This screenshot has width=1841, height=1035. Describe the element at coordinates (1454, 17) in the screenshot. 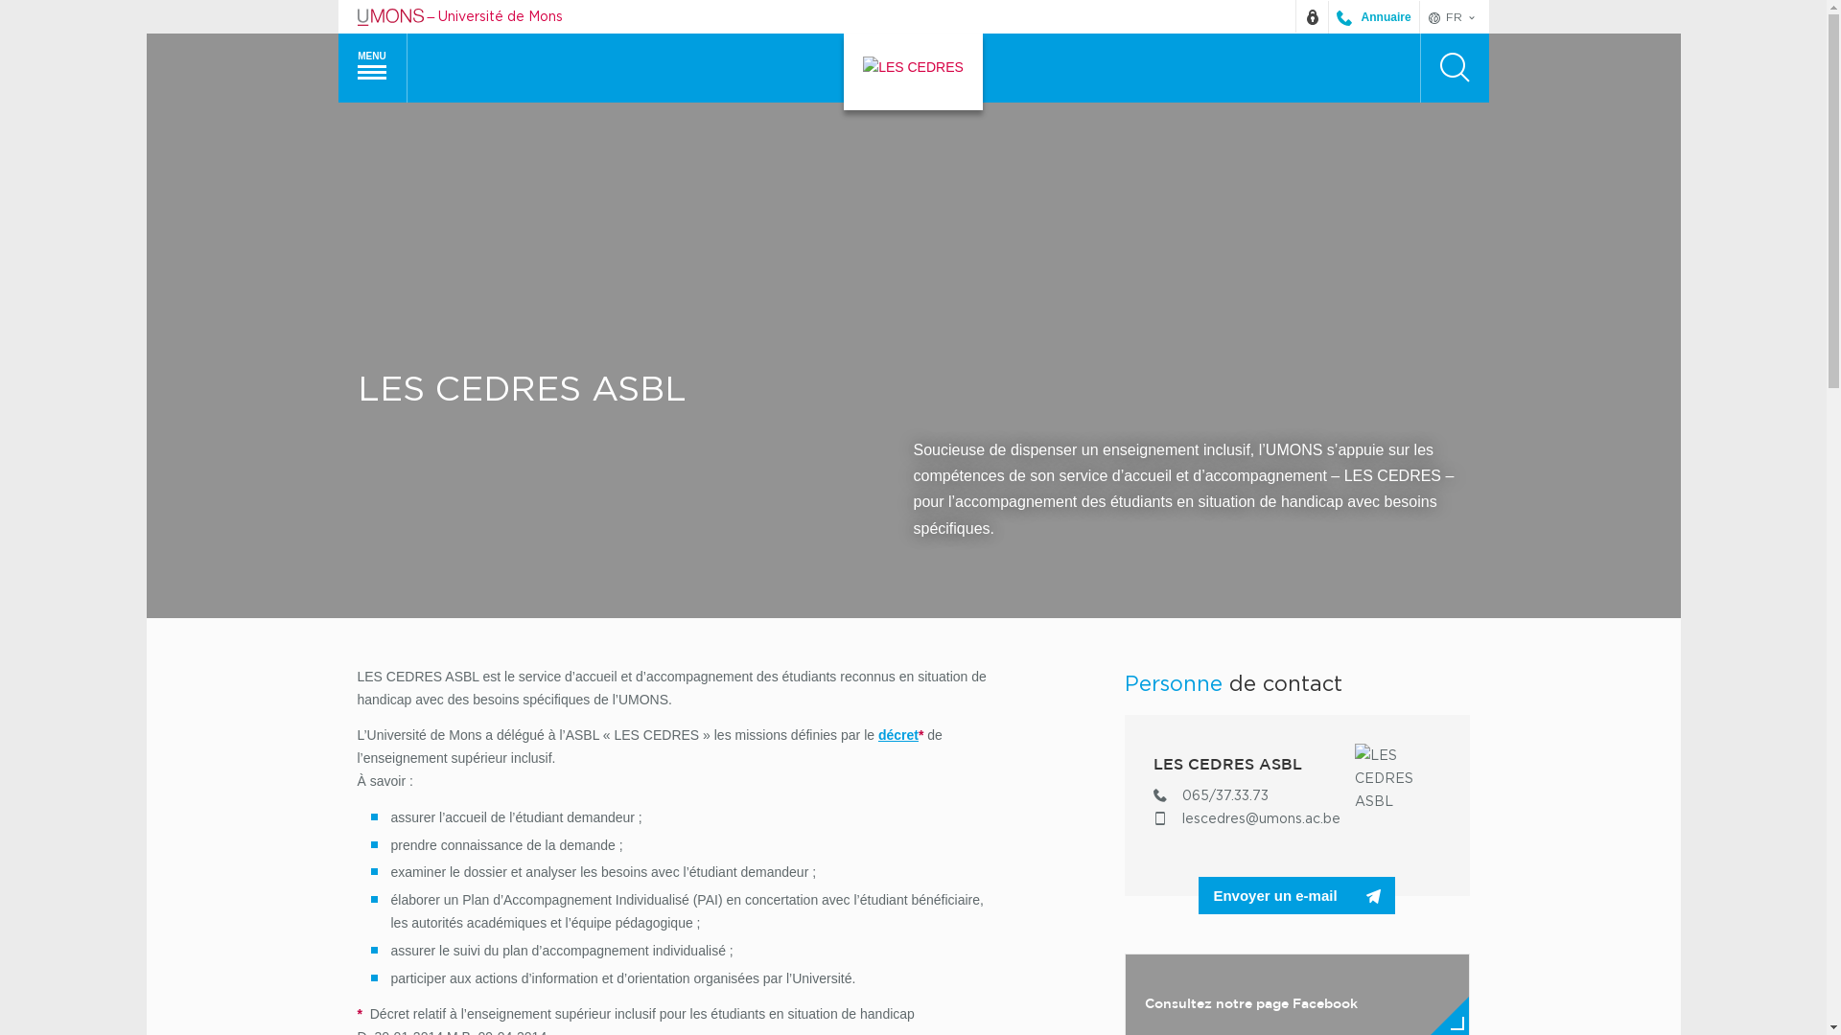

I see `FR` at that location.